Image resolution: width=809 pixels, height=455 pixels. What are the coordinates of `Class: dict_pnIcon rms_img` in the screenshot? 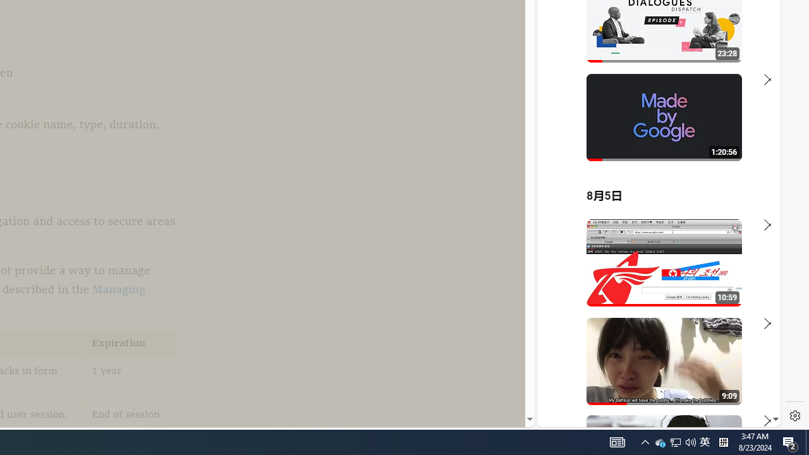 It's located at (650, 417).